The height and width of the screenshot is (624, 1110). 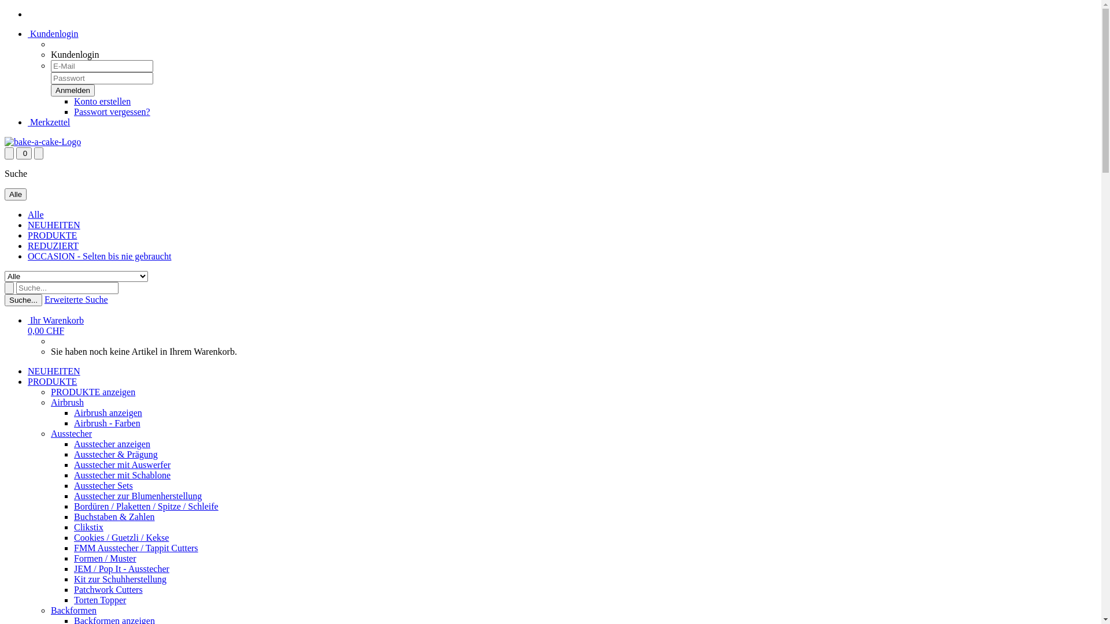 What do you see at coordinates (53, 34) in the screenshot?
I see ` Kundenlogin` at bounding box center [53, 34].